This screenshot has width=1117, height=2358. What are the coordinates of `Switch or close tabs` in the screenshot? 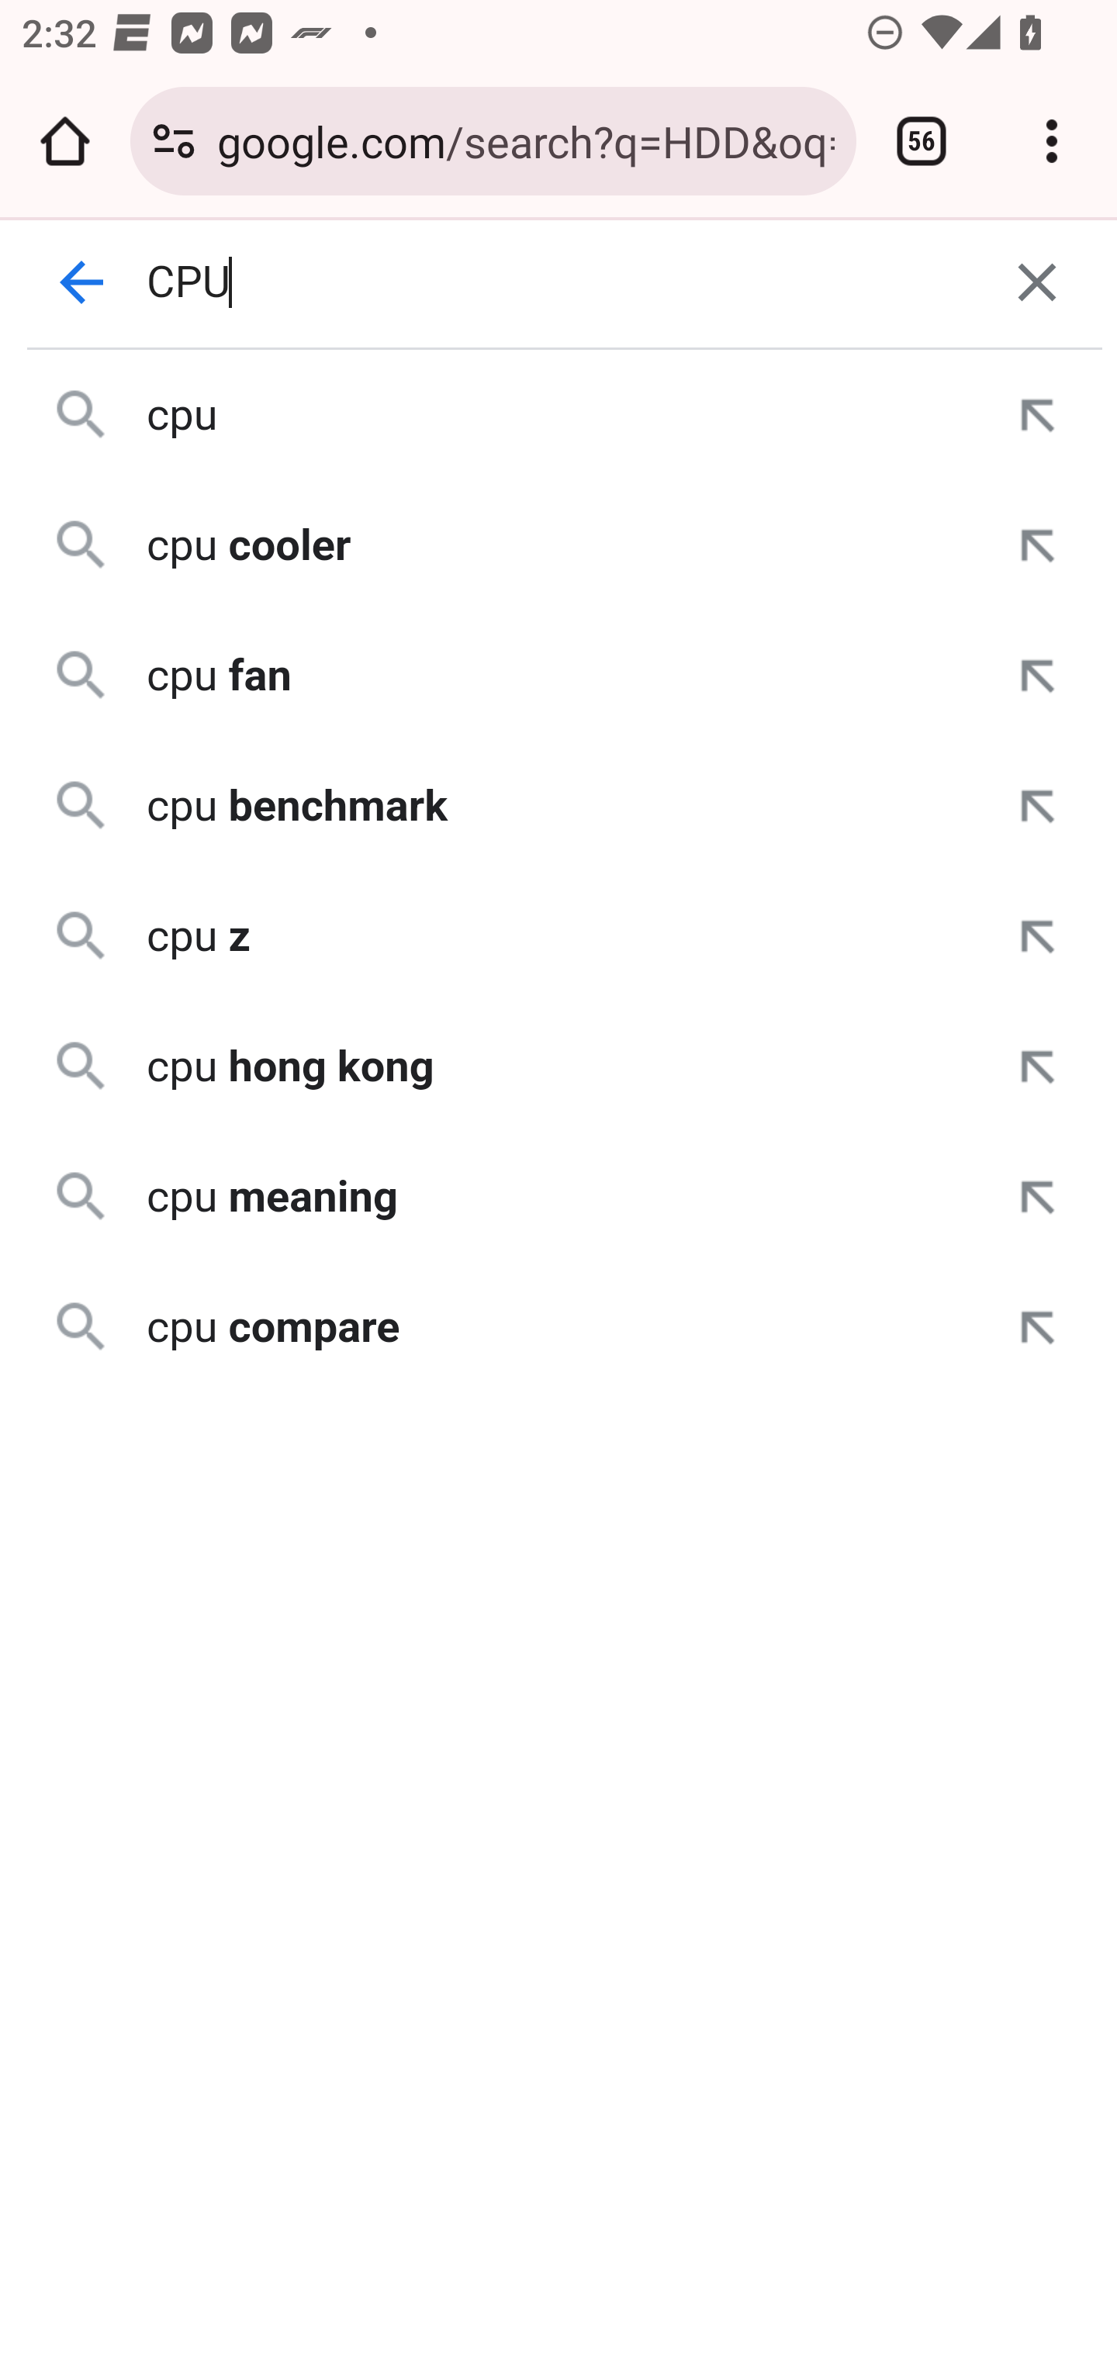 It's located at (922, 141).